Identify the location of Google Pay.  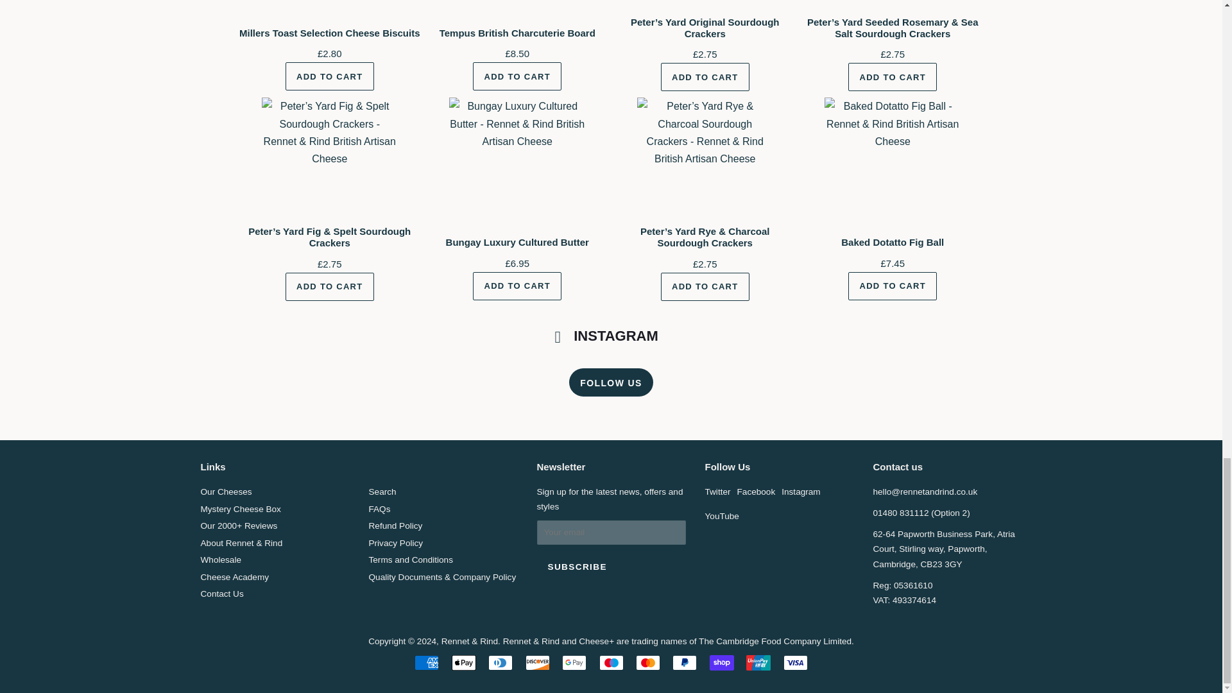
(574, 662).